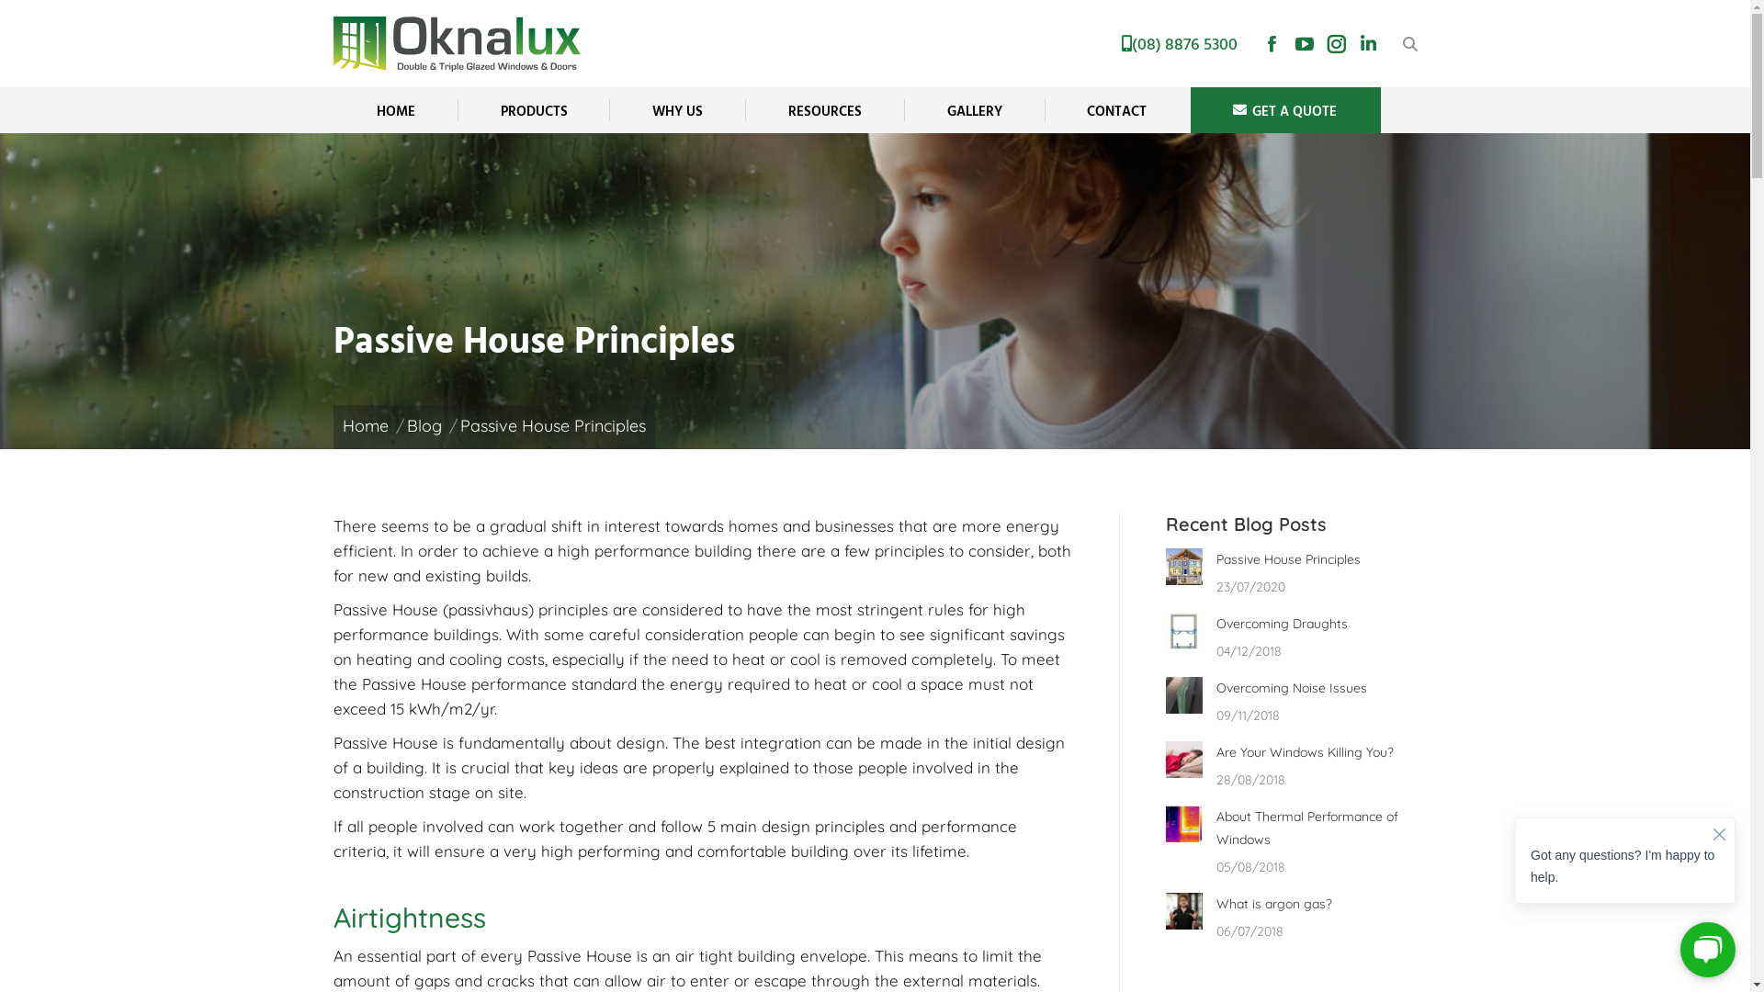 The image size is (1764, 992). What do you see at coordinates (1283, 625) in the screenshot?
I see `Overcoming Draughts` at bounding box center [1283, 625].